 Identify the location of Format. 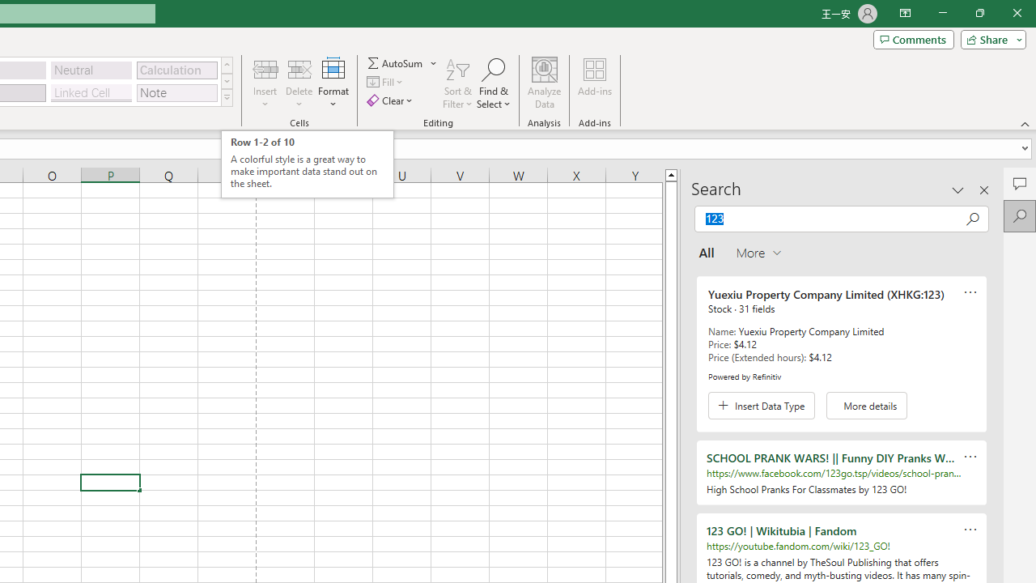
(333, 83).